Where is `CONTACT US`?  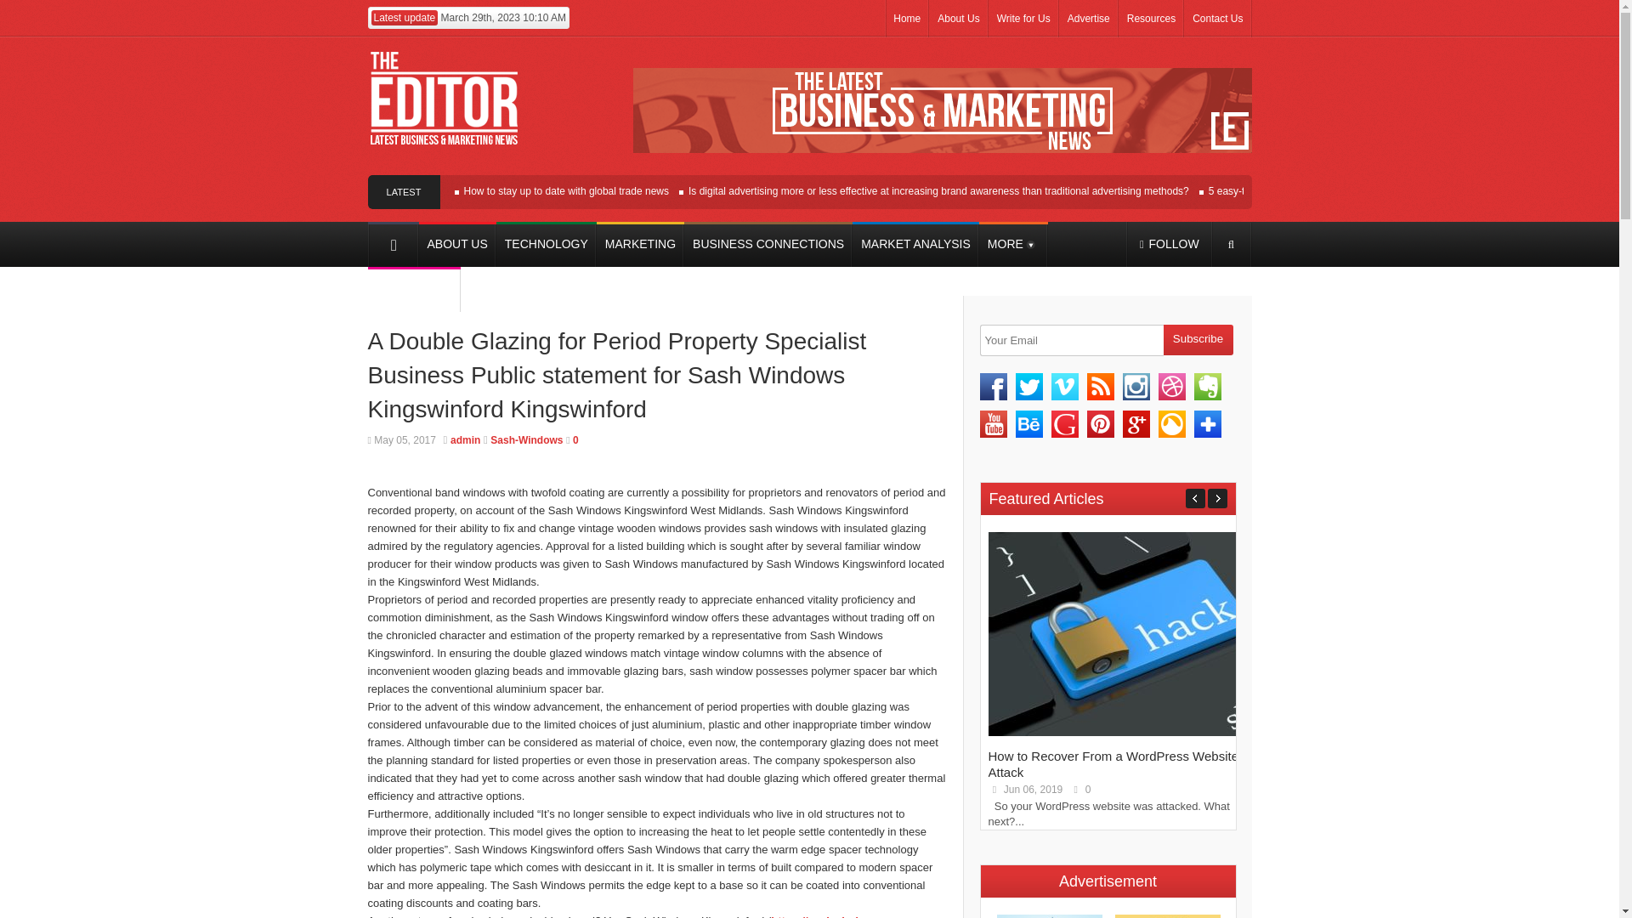 CONTACT US is located at coordinates (413, 289).